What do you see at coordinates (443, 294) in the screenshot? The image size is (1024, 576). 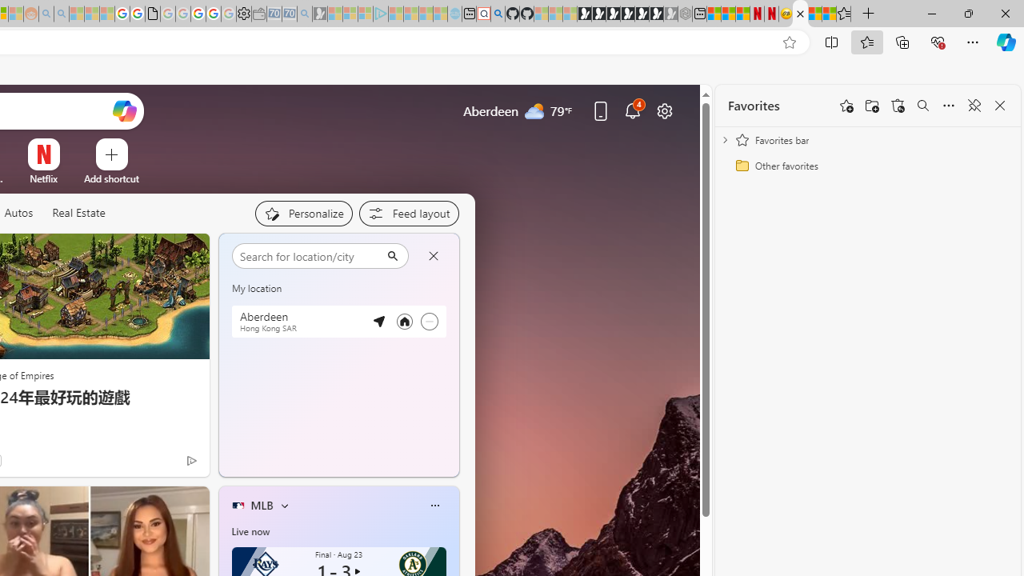 I see `Class: weather-arrow-glyph` at bounding box center [443, 294].